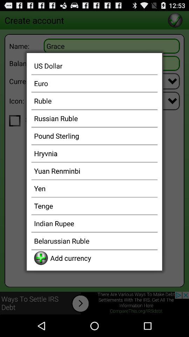 This screenshot has width=189, height=337. Describe the element at coordinates (102, 258) in the screenshot. I see `select the add currency item` at that location.